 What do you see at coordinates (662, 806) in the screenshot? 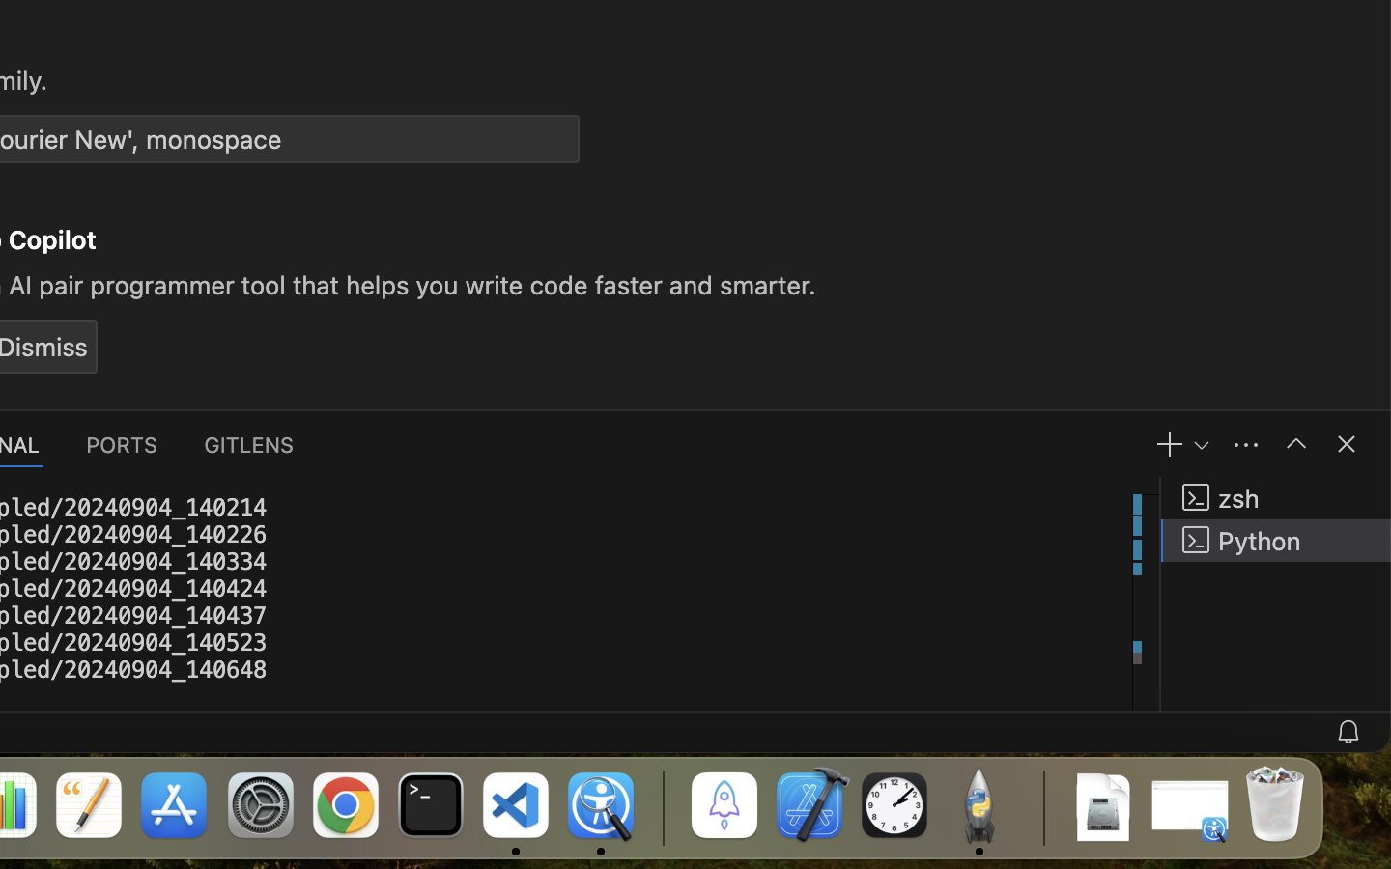
I see `0.4285714328289032` at bounding box center [662, 806].